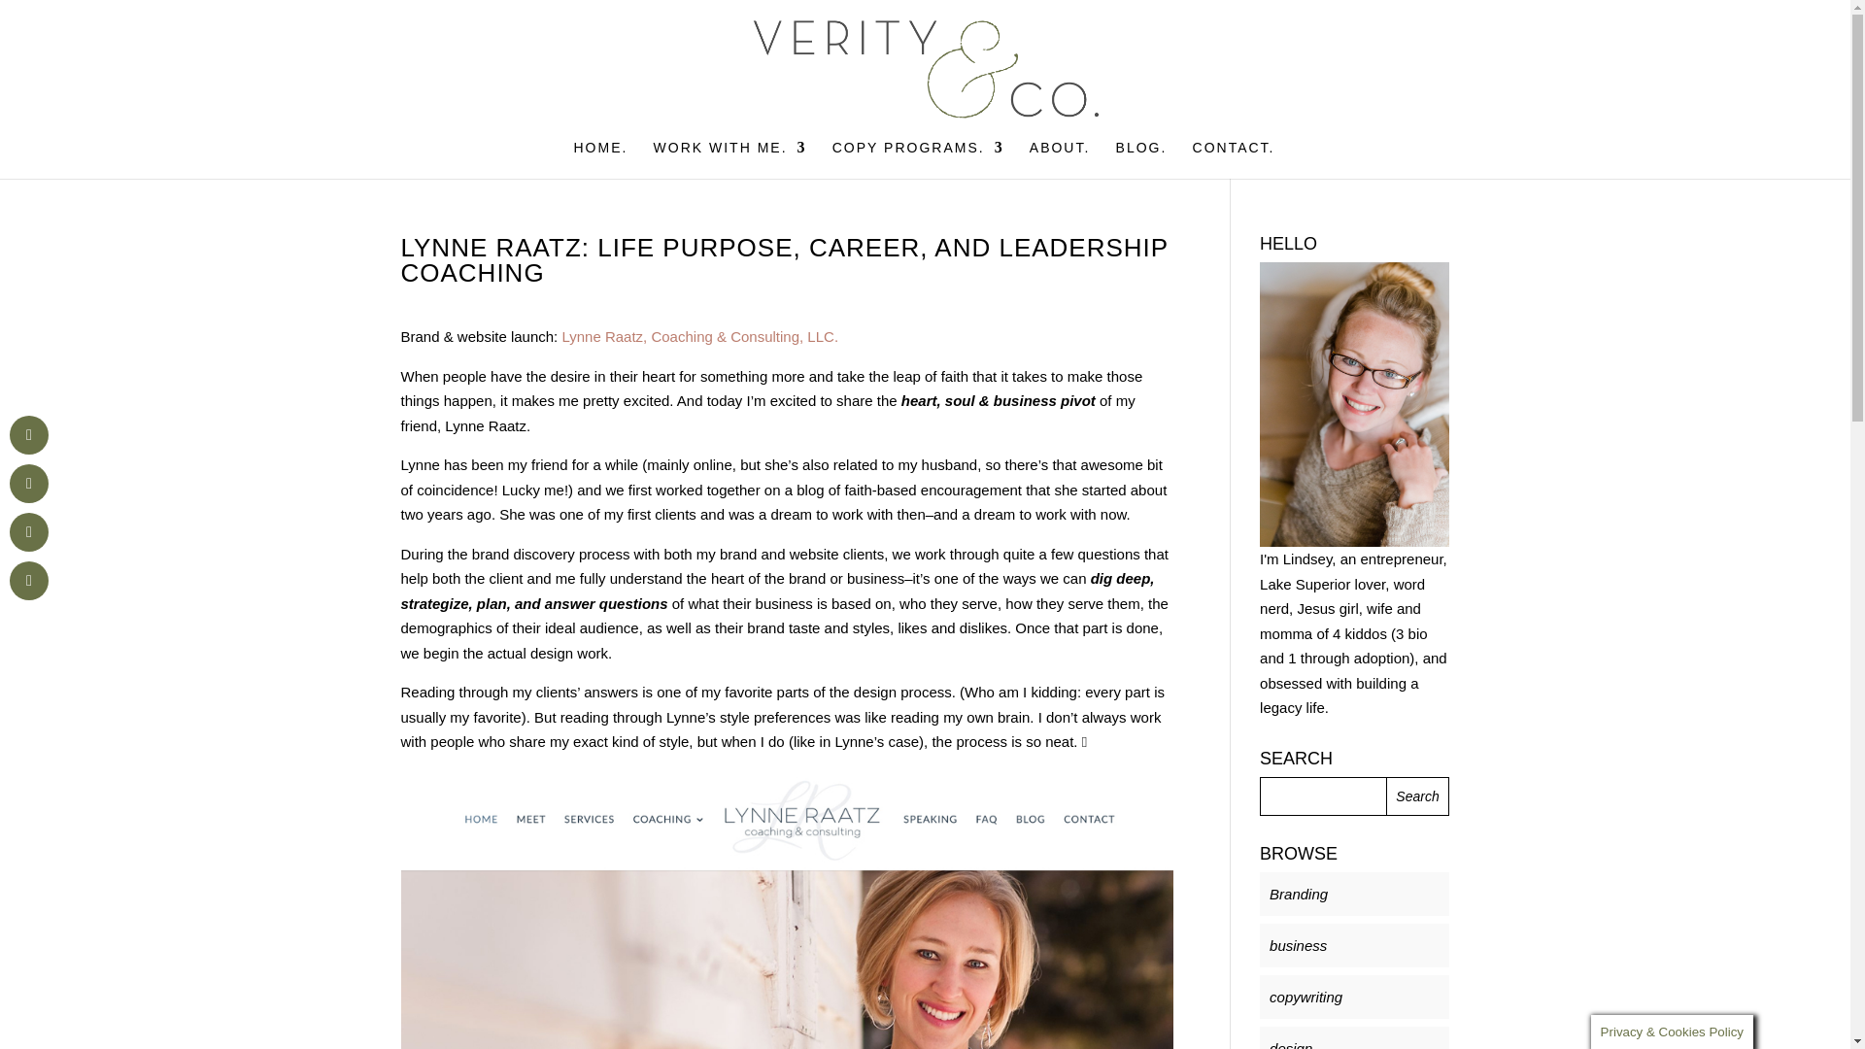  I want to click on HOME., so click(599, 159).